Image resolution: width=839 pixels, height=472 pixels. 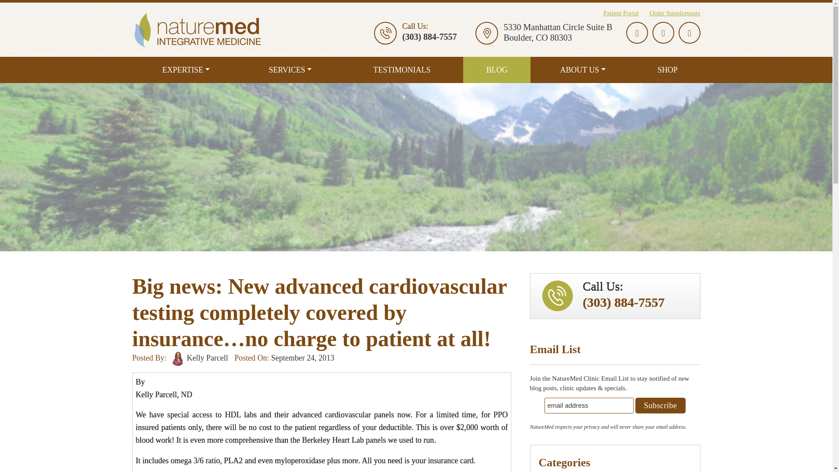 I want to click on Patient Portal, so click(x=621, y=13).